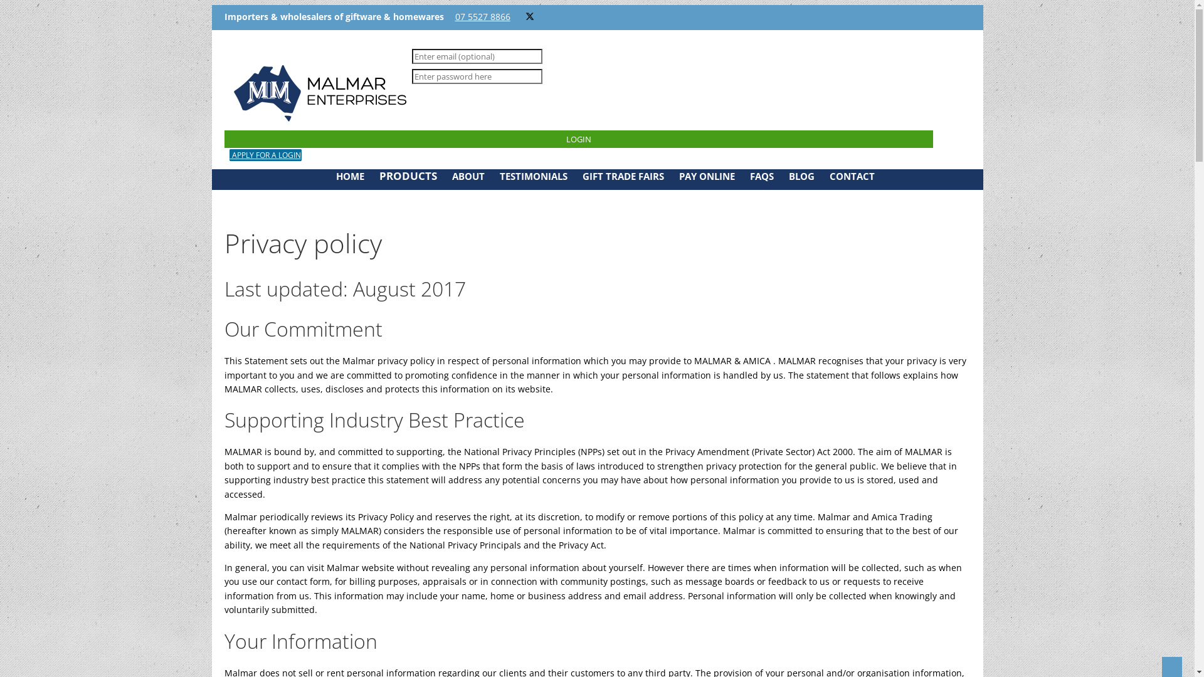 The width and height of the screenshot is (1204, 677). I want to click on Login, so click(579, 139).